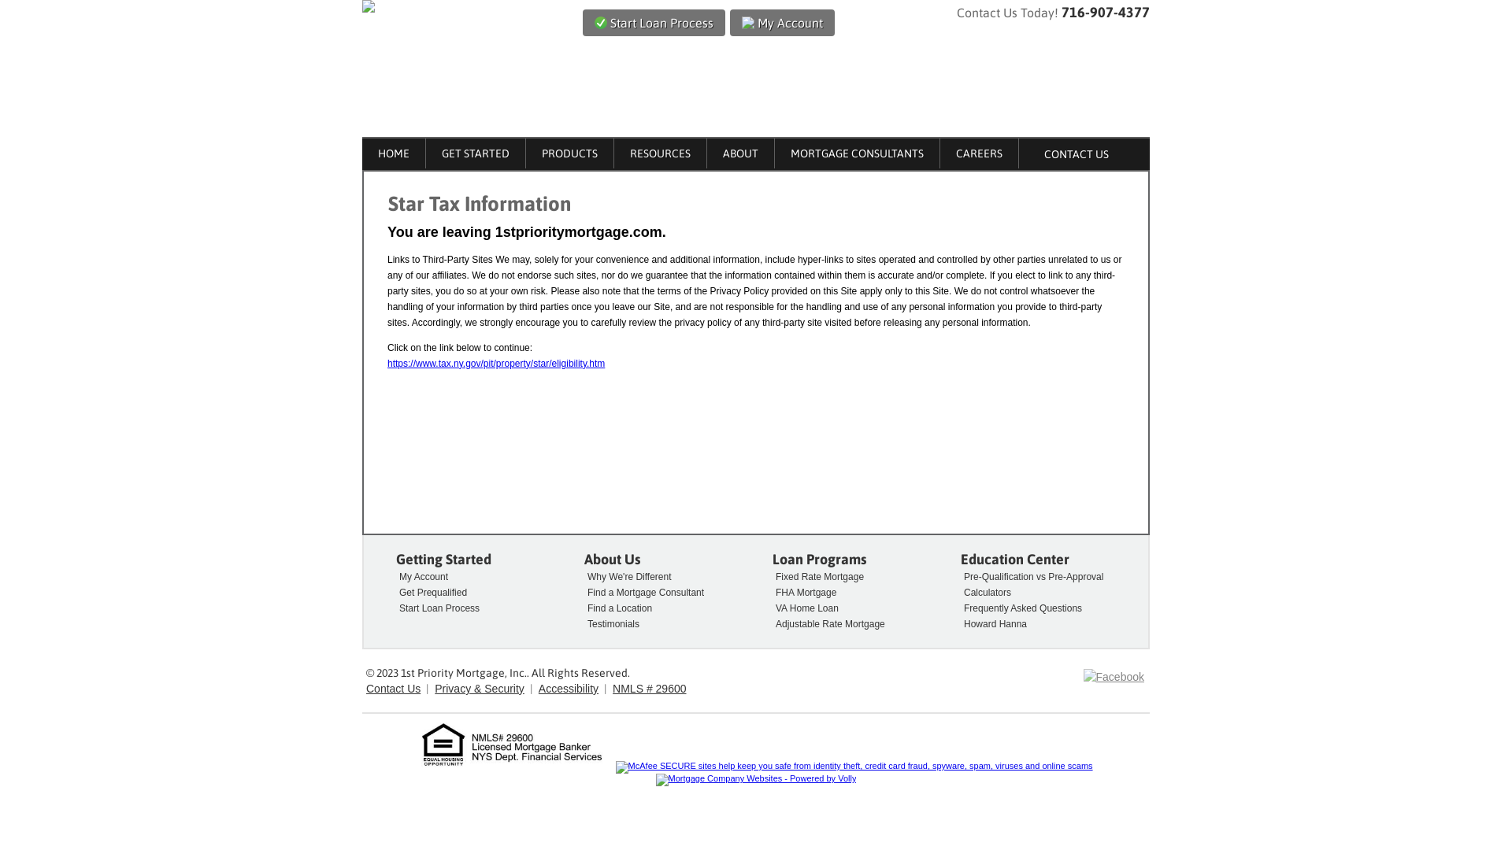 The height and width of the screenshot is (850, 1512). I want to click on Howard Hanna, so click(994, 624).